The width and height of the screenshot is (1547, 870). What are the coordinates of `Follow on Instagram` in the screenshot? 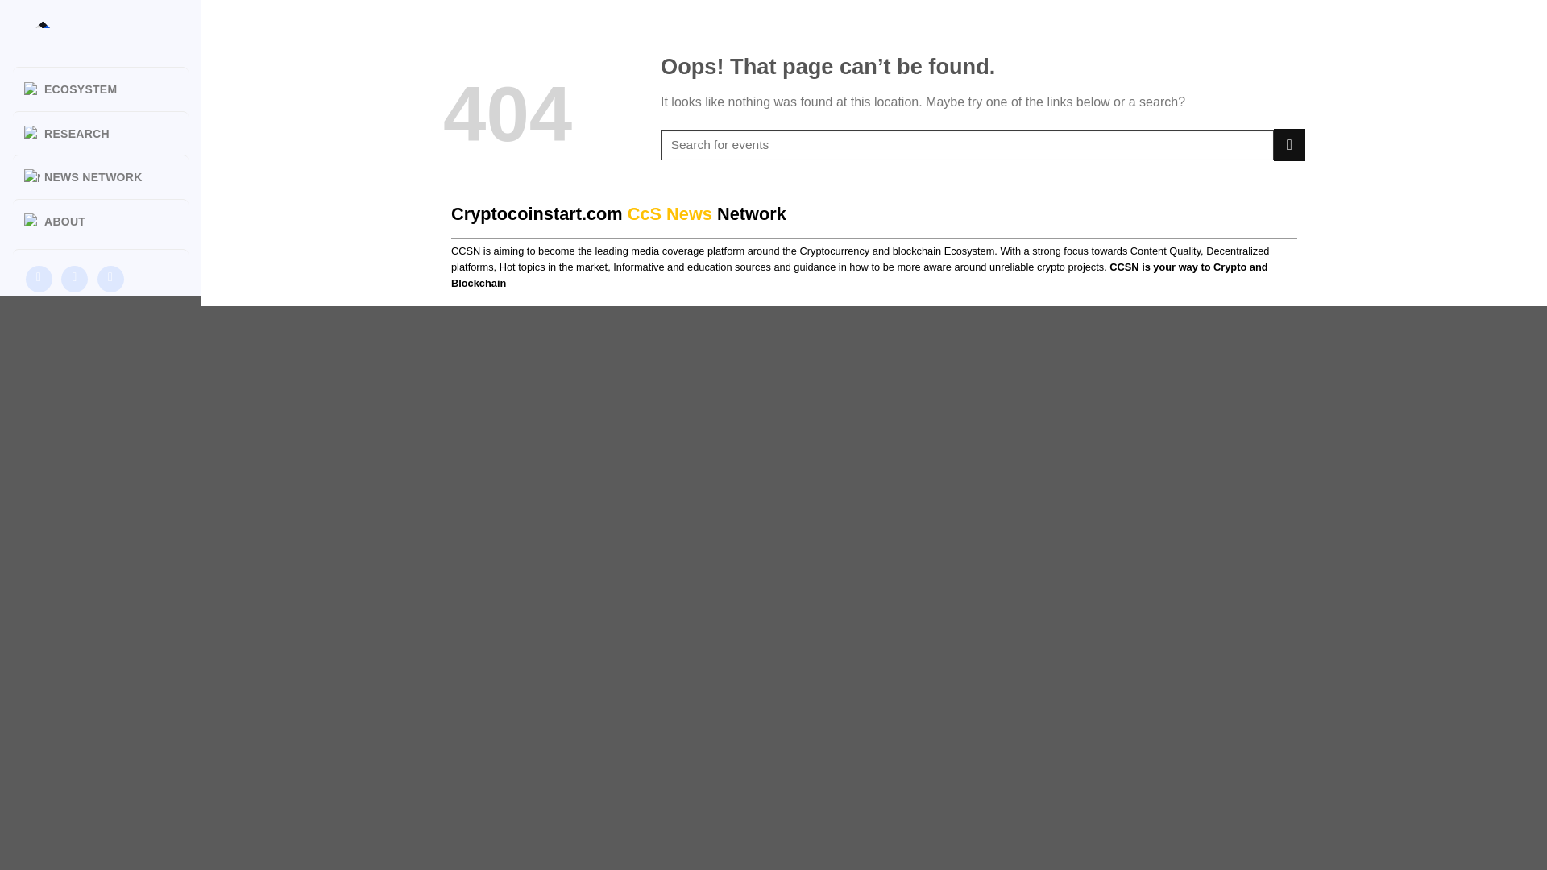 It's located at (39, 279).